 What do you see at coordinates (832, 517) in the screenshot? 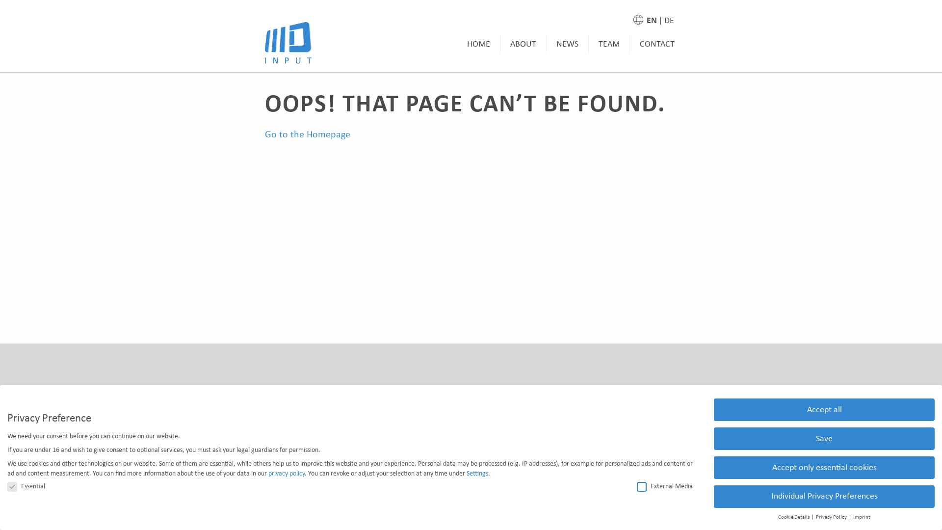
I see `Privacy Policy` at bounding box center [832, 517].